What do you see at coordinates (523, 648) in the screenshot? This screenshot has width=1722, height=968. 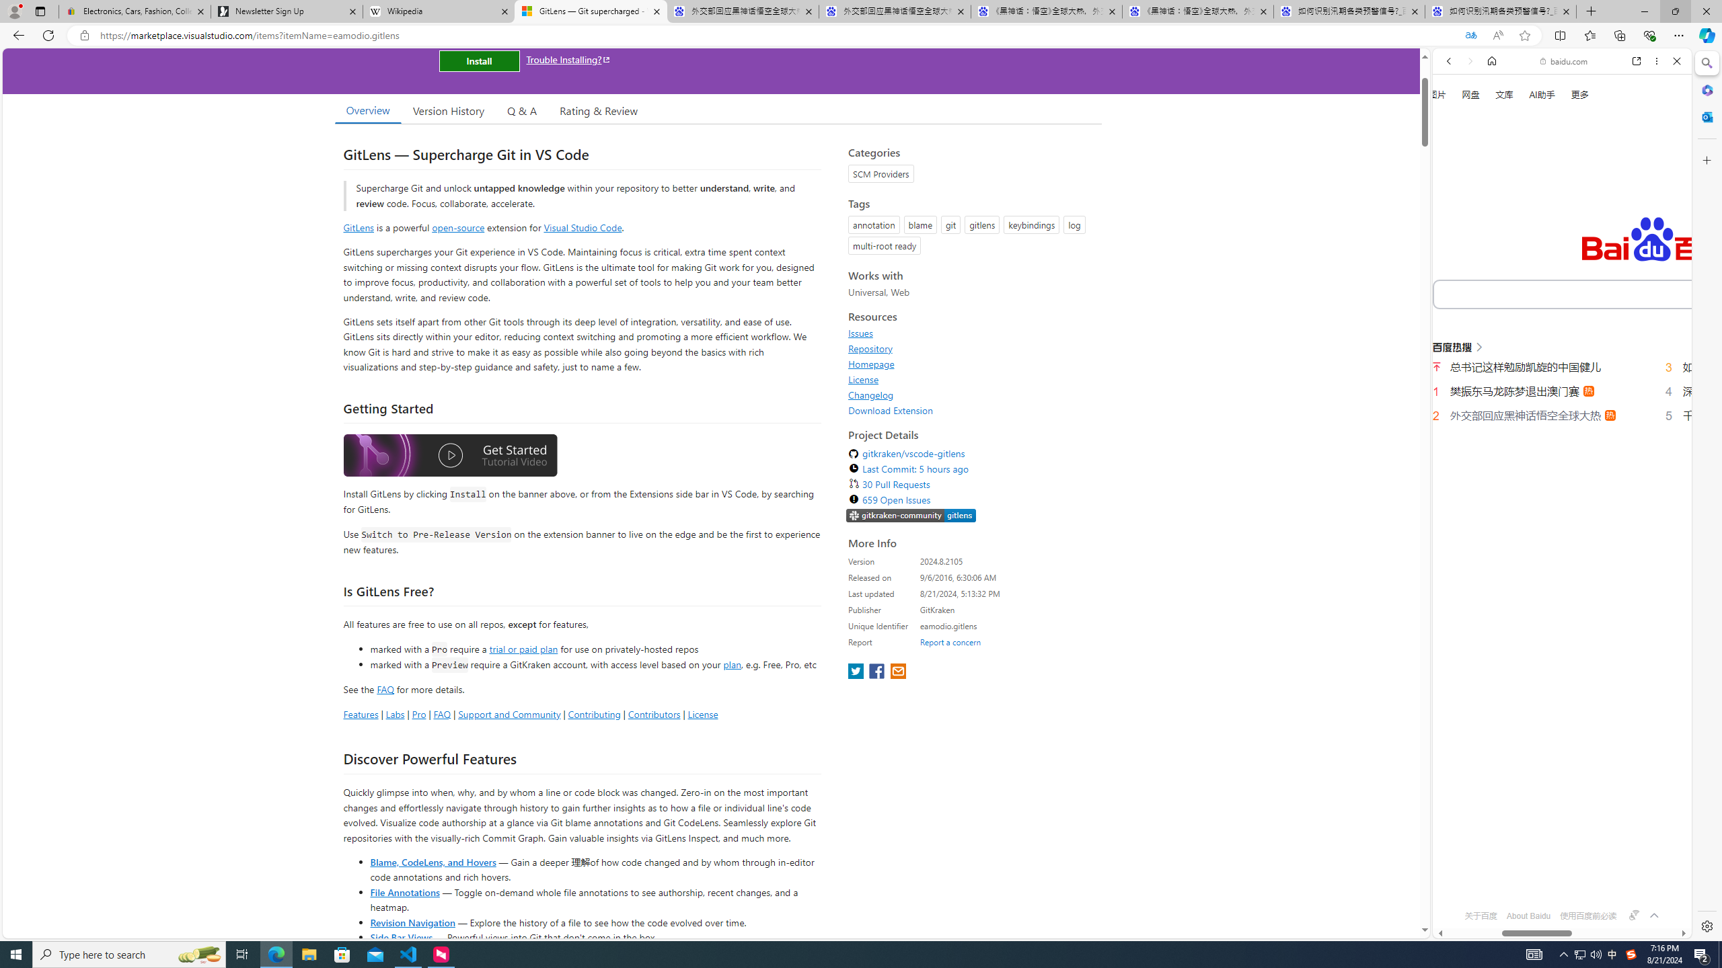 I see `trial or paid plan` at bounding box center [523, 648].